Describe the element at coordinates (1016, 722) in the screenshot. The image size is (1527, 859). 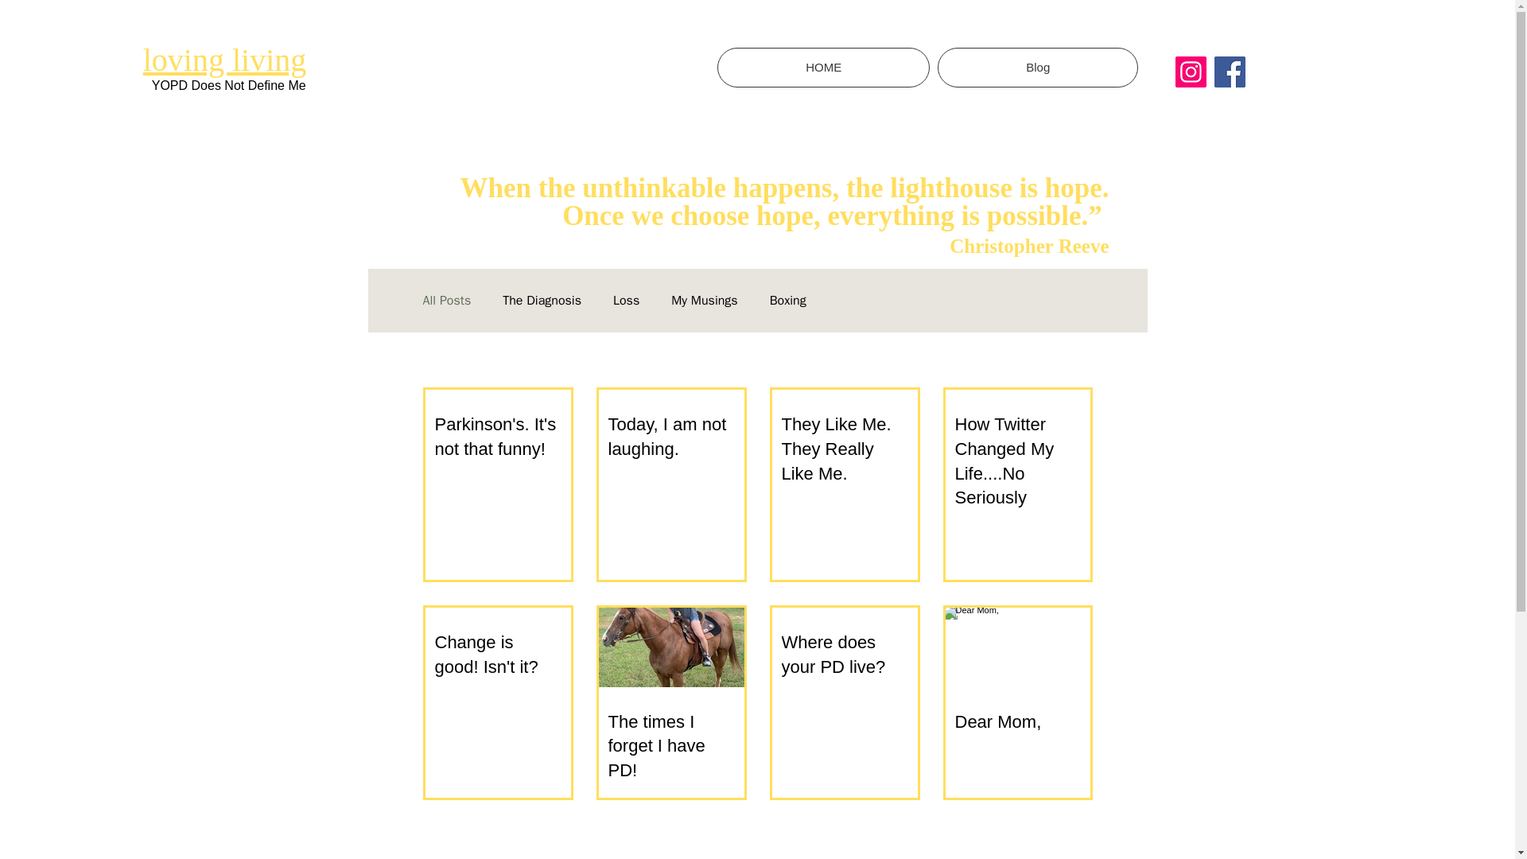
I see `Dear Mom,` at that location.